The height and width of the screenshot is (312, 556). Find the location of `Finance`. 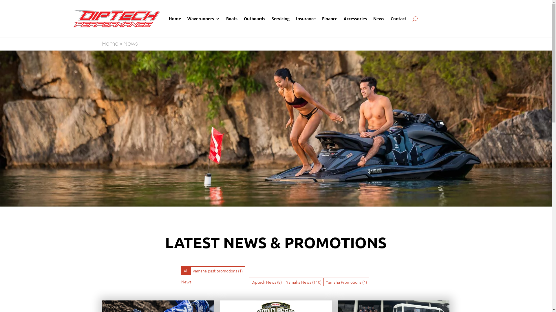

Finance is located at coordinates (330, 19).